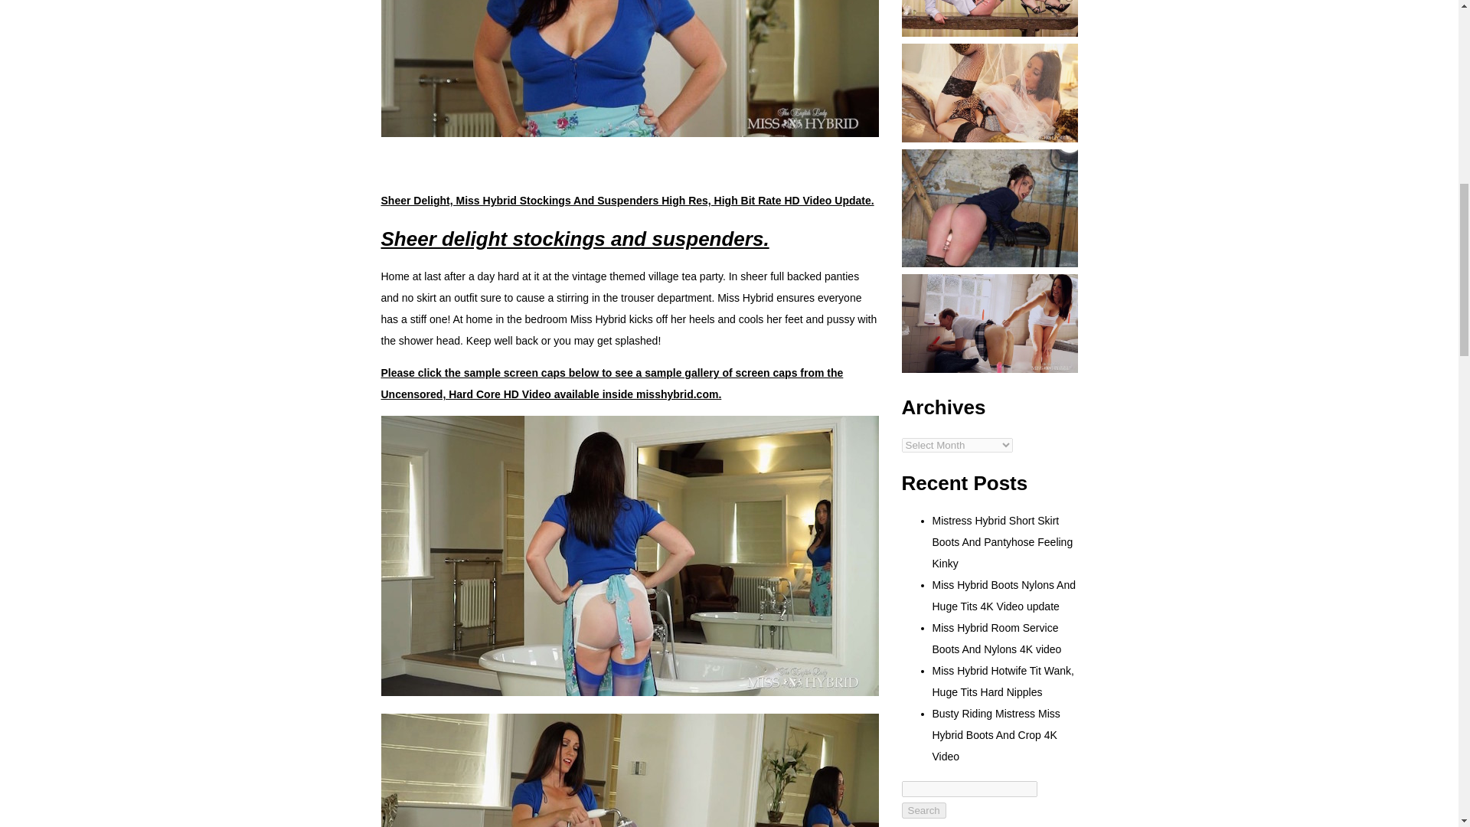 The height and width of the screenshot is (827, 1470). Describe the element at coordinates (995, 735) in the screenshot. I see `Busty Riding Mistress Miss Hybrid Boots And Crop 4K Video` at that location.